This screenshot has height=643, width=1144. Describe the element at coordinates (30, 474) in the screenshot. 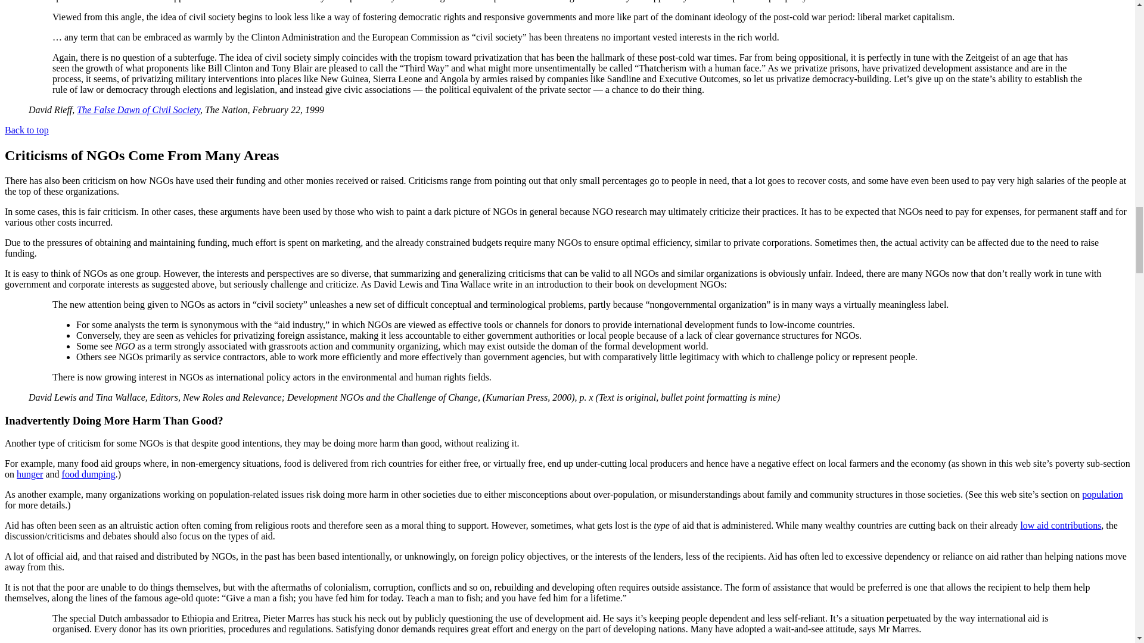

I see `hunger` at that location.